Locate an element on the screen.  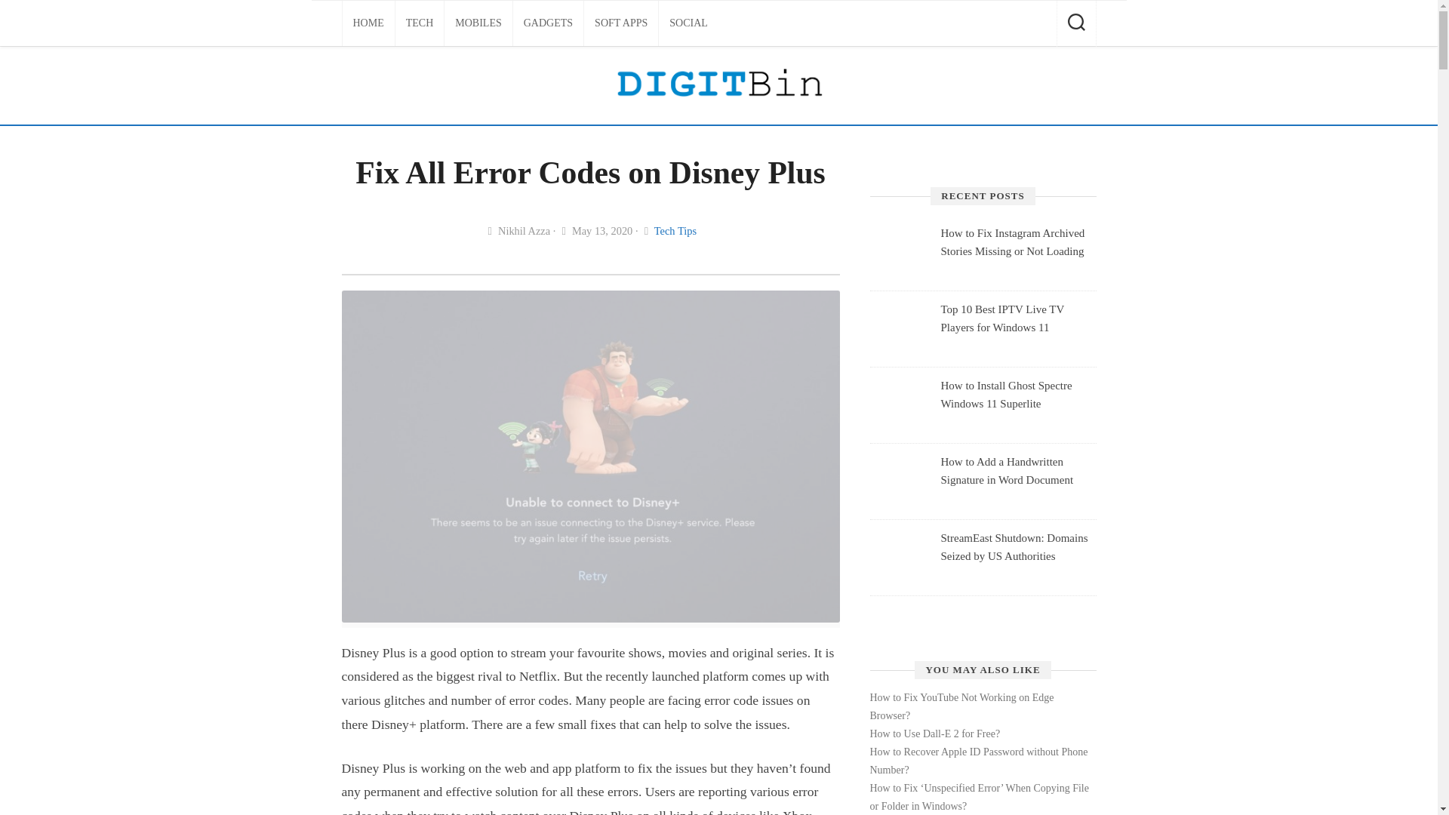
HOME is located at coordinates (368, 23).